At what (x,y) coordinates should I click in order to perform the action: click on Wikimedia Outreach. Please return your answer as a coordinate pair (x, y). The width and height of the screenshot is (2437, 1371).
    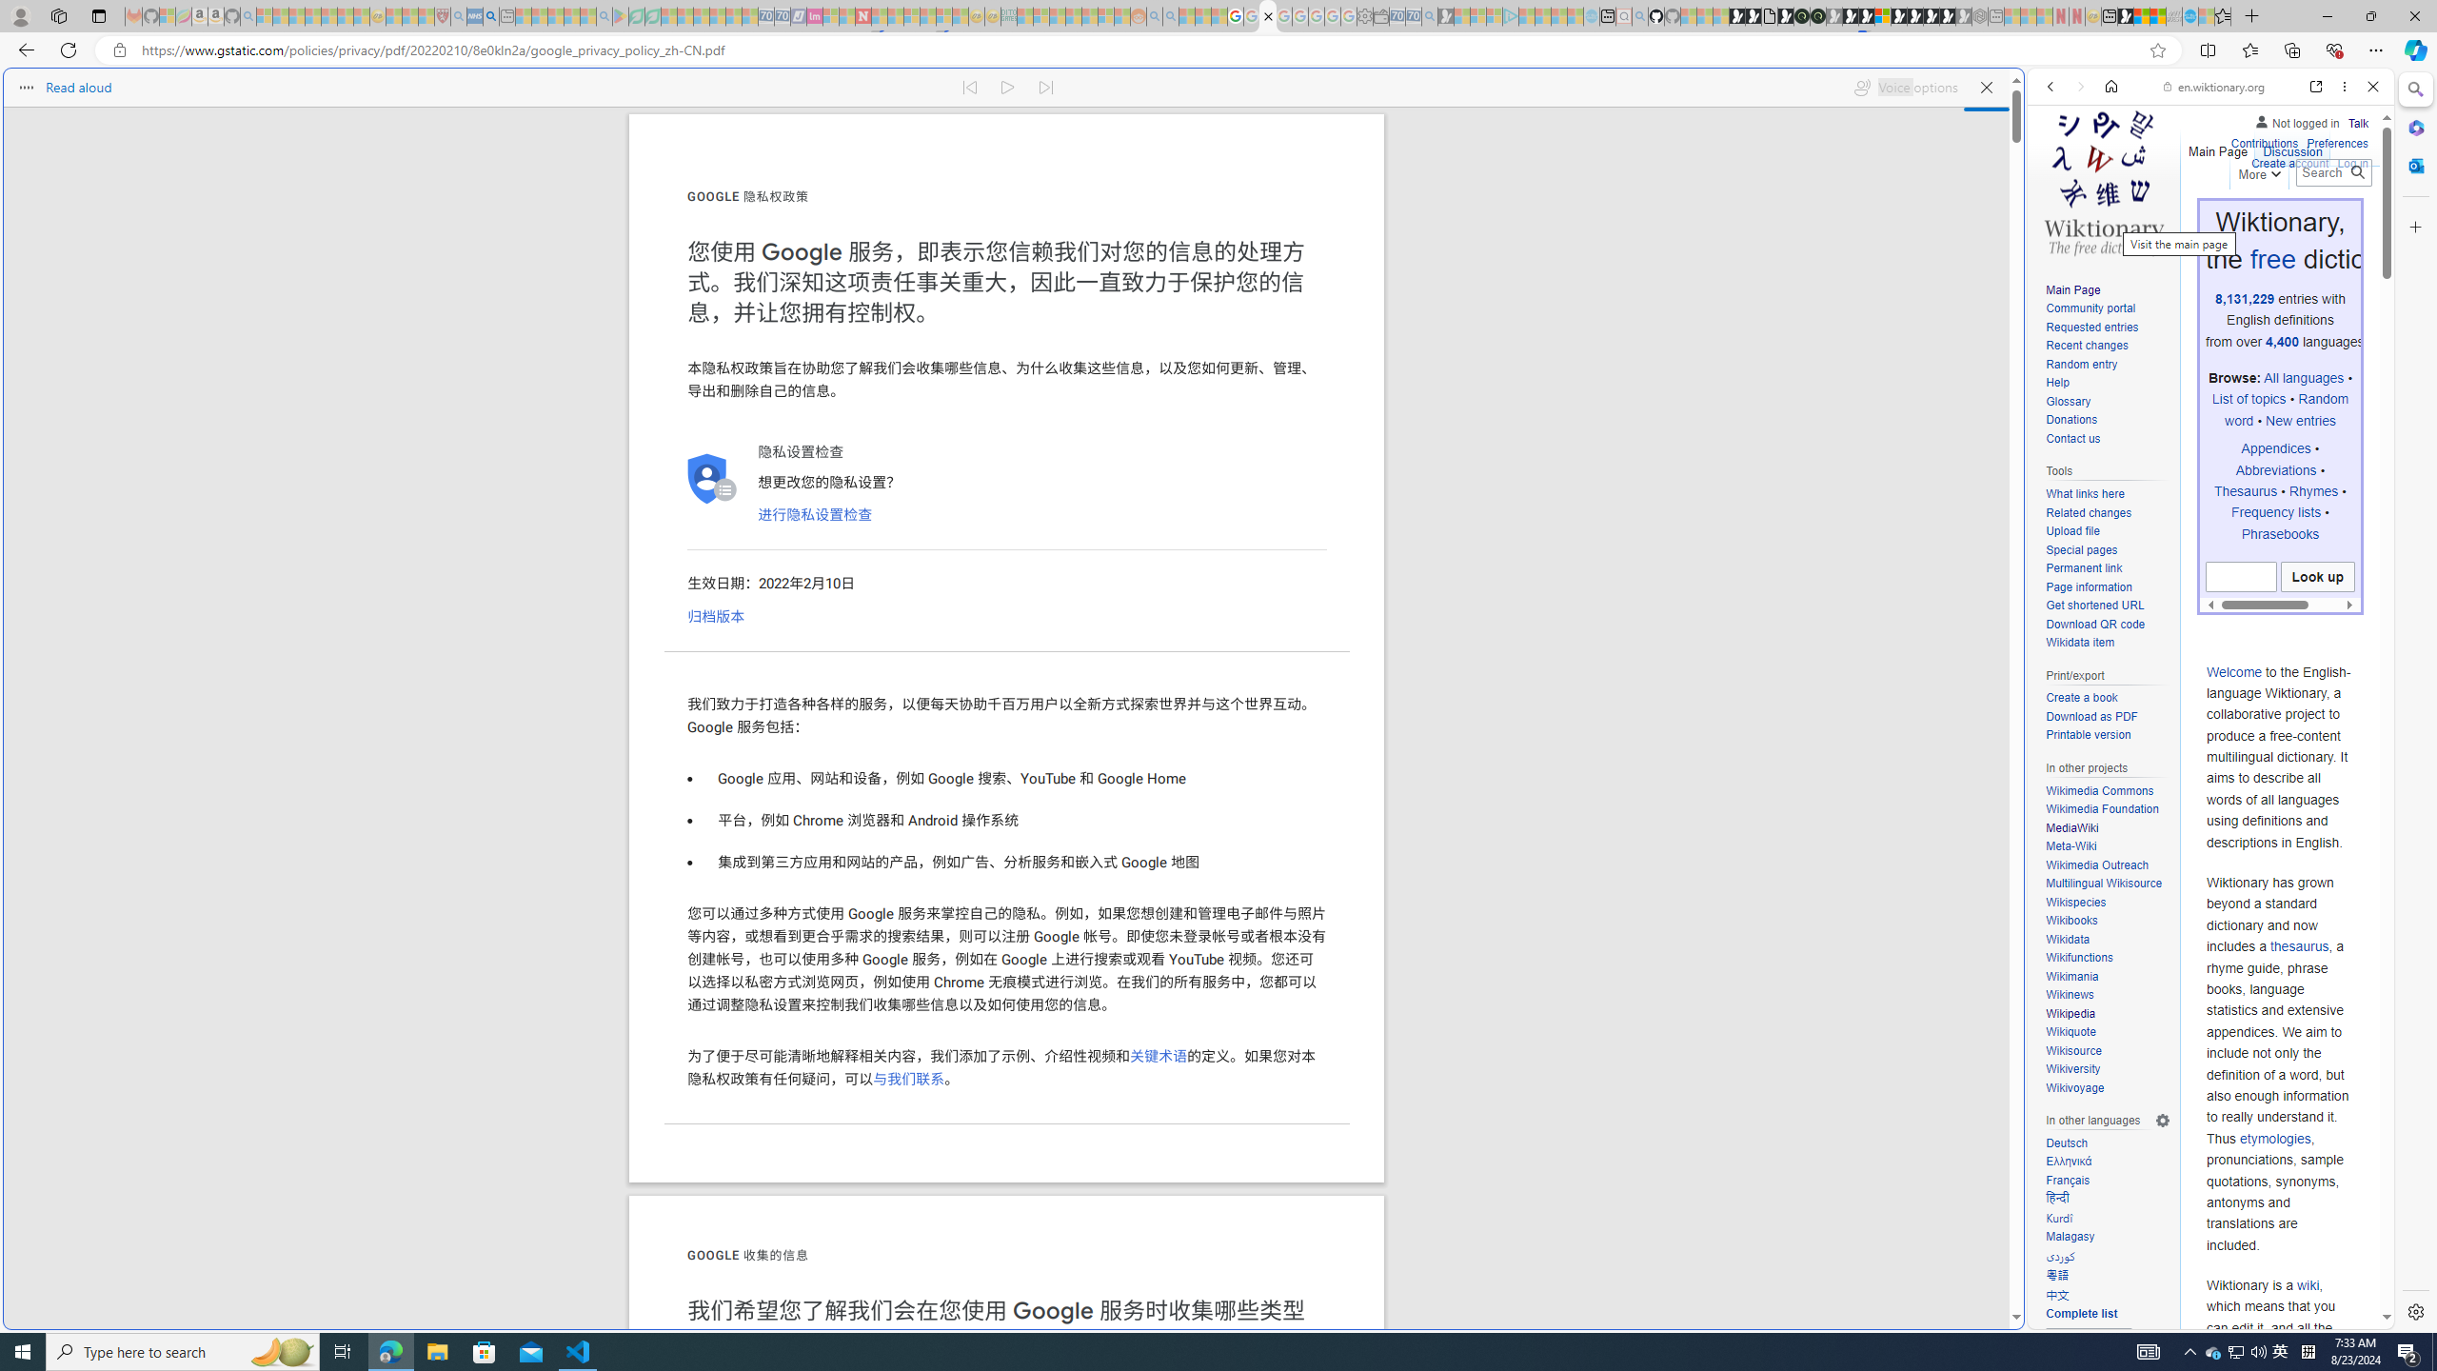
    Looking at the image, I should click on (2096, 864).